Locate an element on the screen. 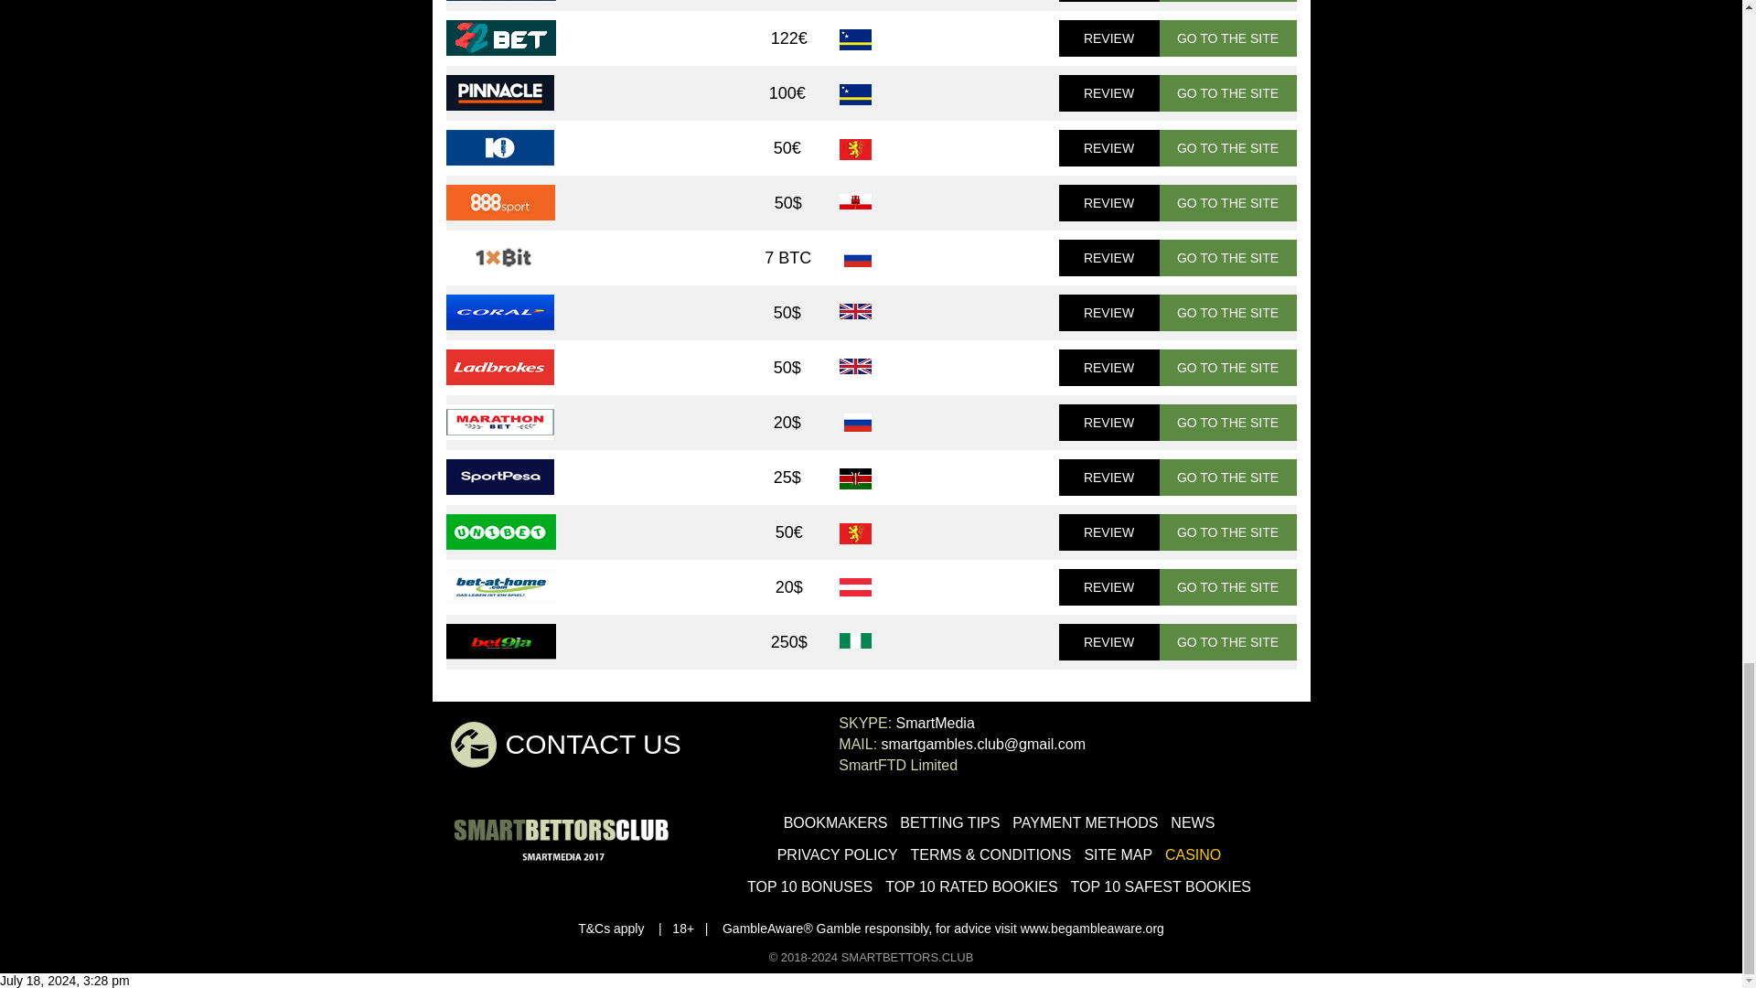 The height and width of the screenshot is (988, 1756). Pinnacle is located at coordinates (499, 92).